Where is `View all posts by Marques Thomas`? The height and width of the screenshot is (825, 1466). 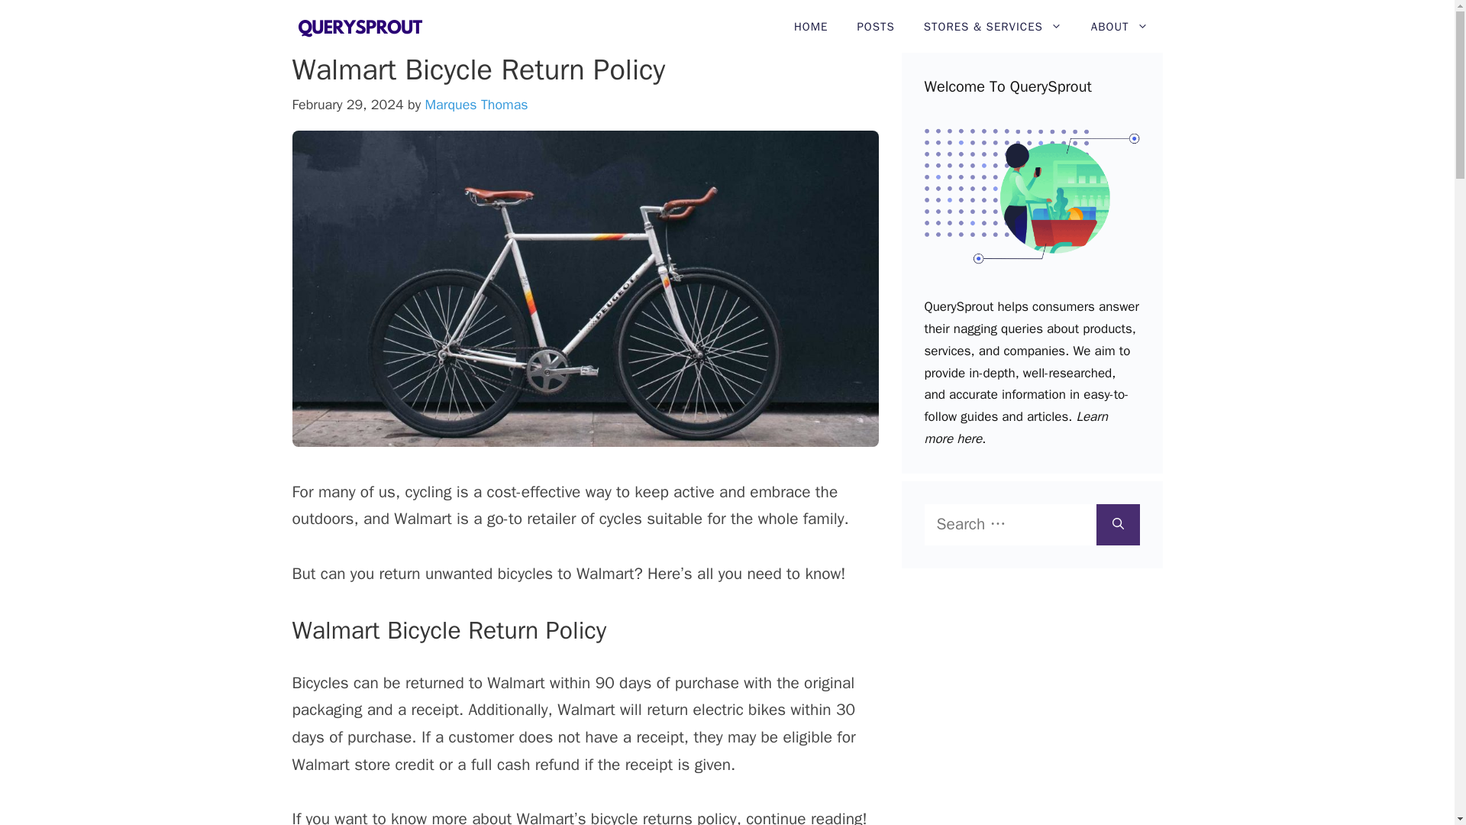
View all posts by Marques Thomas is located at coordinates (476, 104).